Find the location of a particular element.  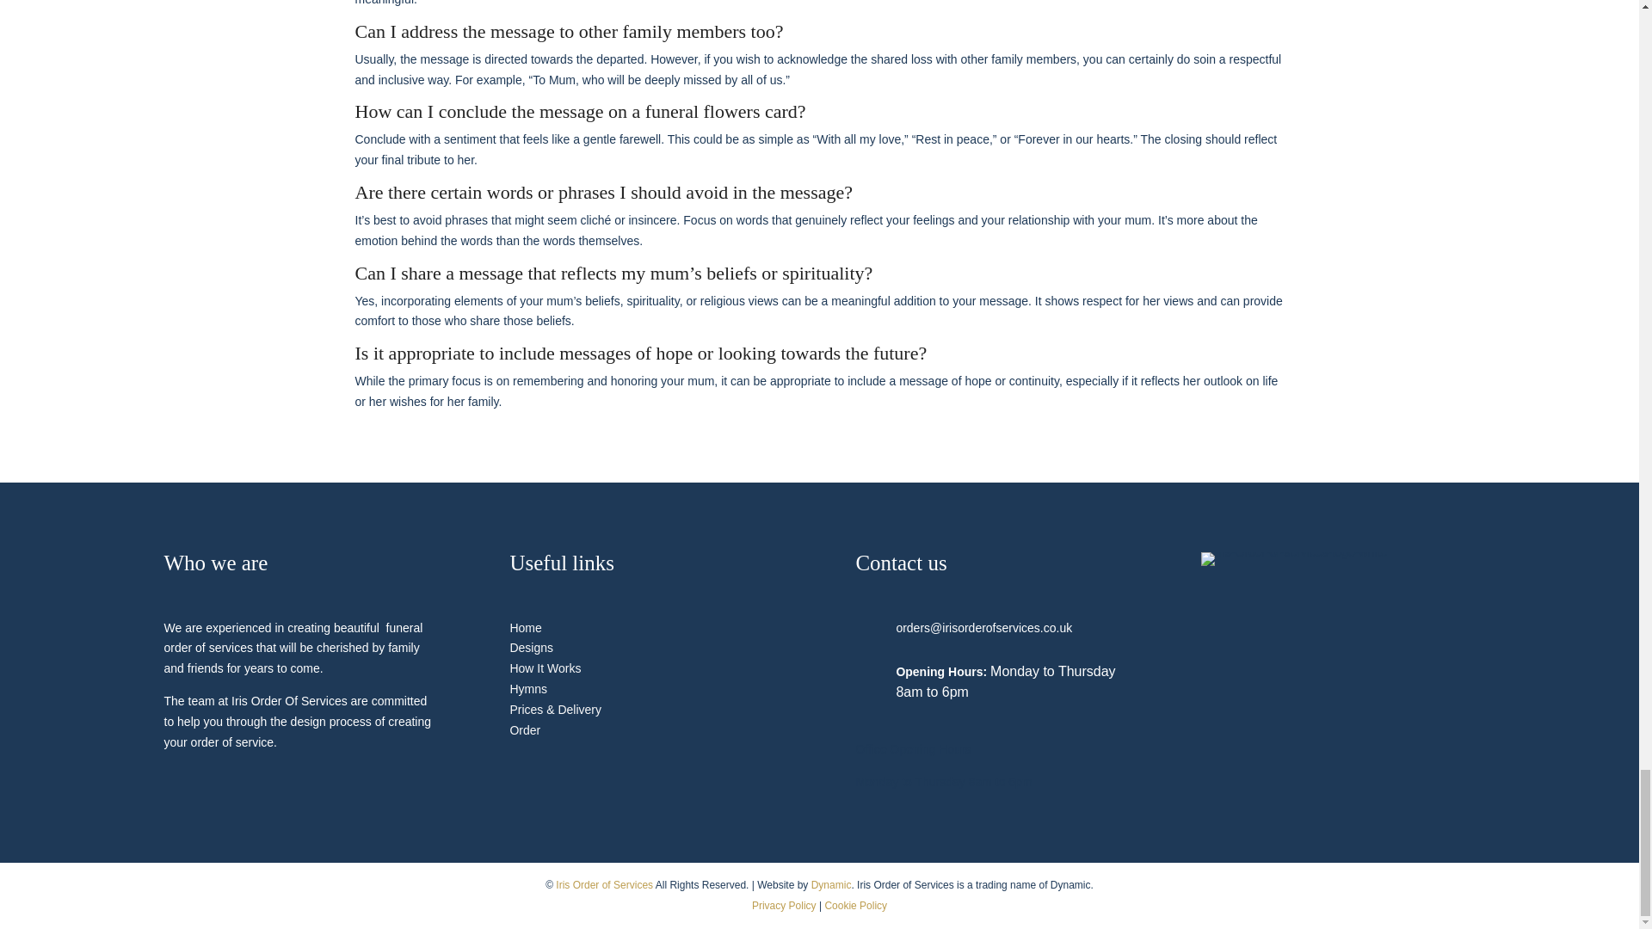

Hymns is located at coordinates (527, 688).